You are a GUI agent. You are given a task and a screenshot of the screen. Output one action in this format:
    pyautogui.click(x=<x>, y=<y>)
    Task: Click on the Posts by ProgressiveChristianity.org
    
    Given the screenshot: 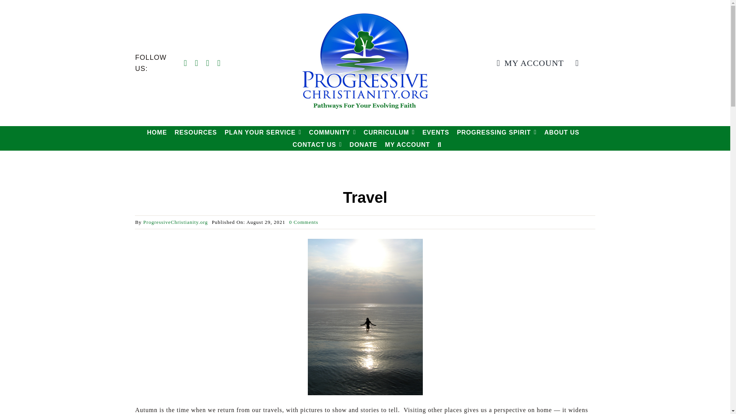 What is the action you would take?
    pyautogui.click(x=176, y=222)
    